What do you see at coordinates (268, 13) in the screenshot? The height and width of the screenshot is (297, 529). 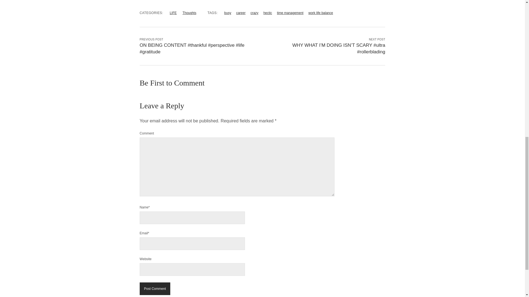 I see `hectic` at bounding box center [268, 13].